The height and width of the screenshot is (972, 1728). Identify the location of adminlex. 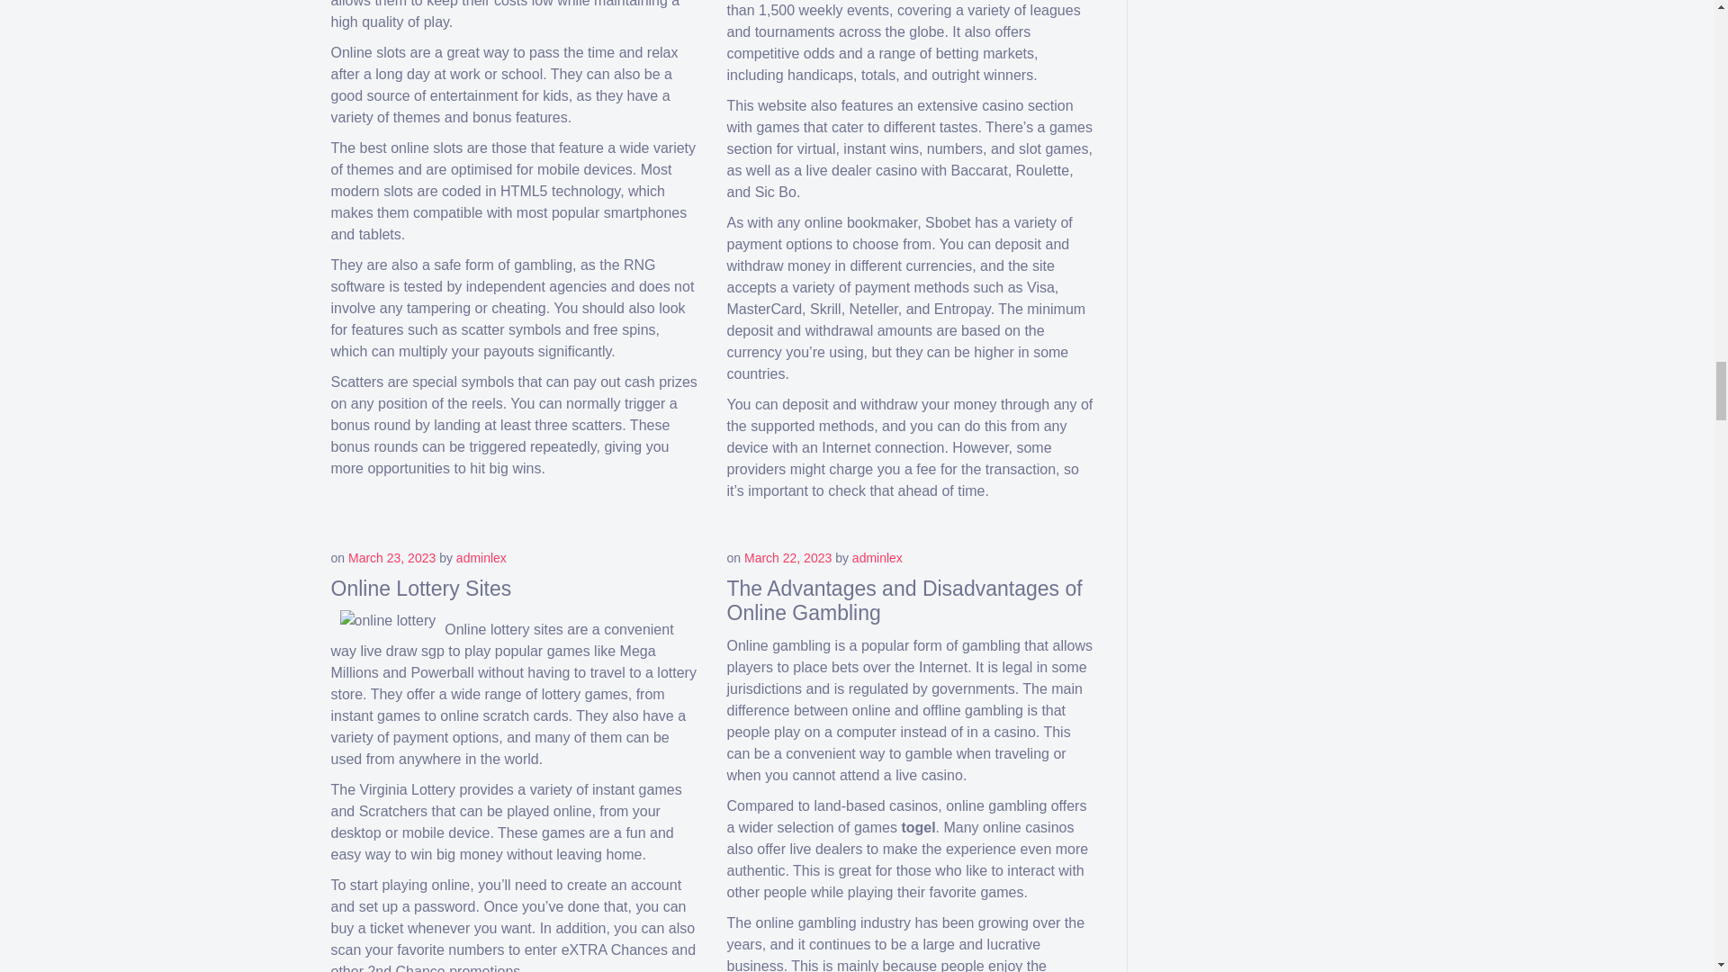
(481, 558).